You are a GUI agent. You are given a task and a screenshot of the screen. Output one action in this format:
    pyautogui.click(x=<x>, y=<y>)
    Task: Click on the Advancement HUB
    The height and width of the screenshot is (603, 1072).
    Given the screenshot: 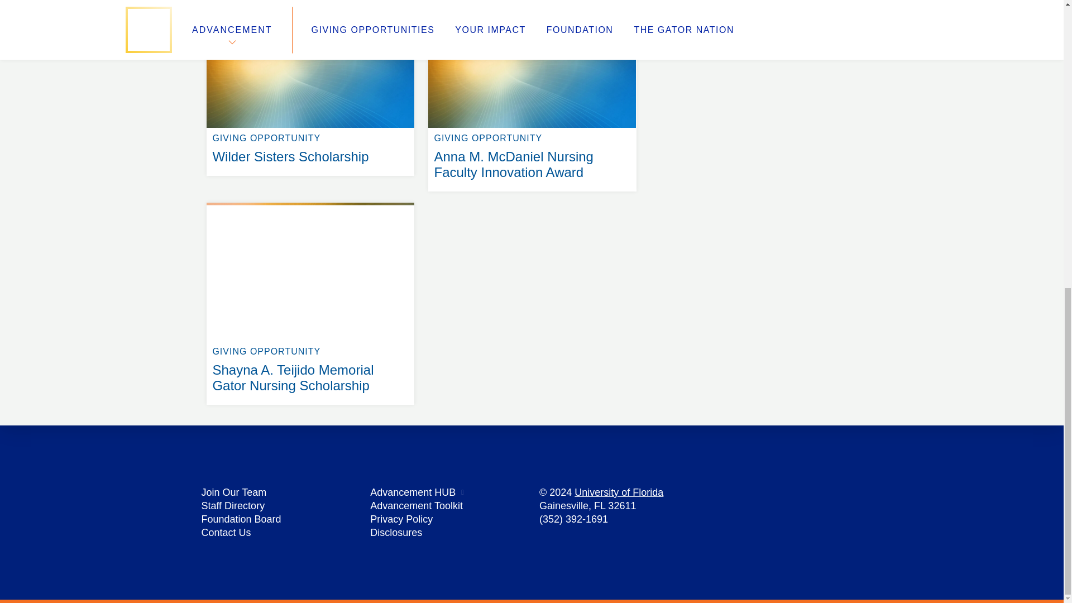 What is the action you would take?
    pyautogui.click(x=413, y=492)
    